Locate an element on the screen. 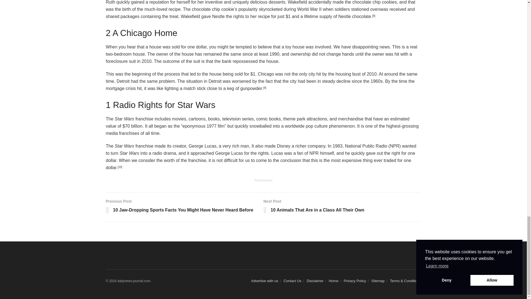  Home is located at coordinates (334, 281).